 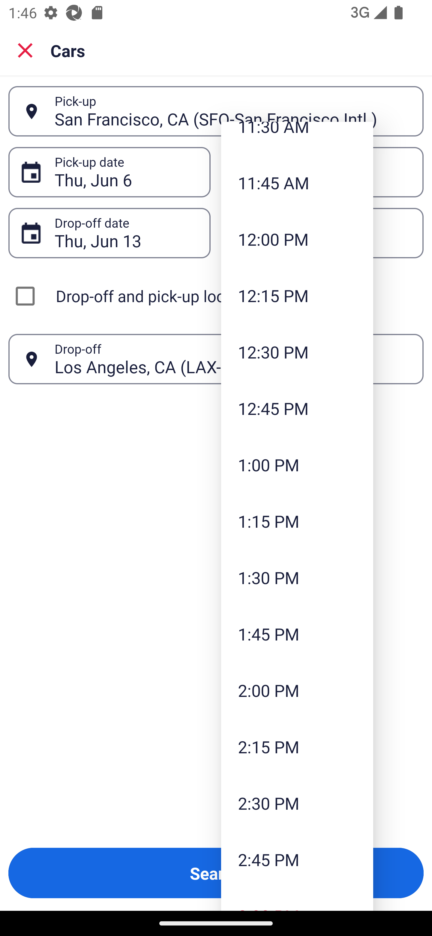 What do you see at coordinates (297, 859) in the screenshot?
I see `2:45 PM` at bounding box center [297, 859].